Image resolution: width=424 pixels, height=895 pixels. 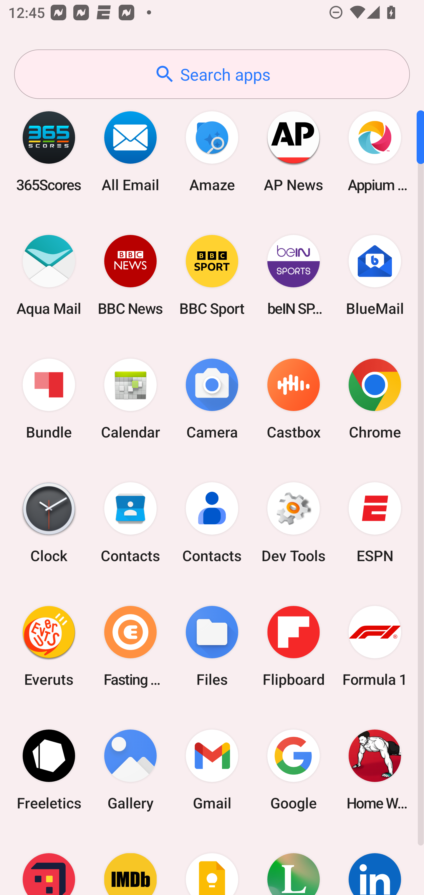 What do you see at coordinates (212, 646) in the screenshot?
I see `Files` at bounding box center [212, 646].